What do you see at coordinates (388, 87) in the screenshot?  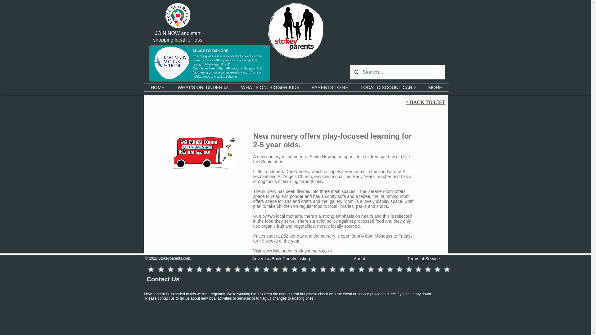 I see `LOCAL DISCOUNT CARD` at bounding box center [388, 87].